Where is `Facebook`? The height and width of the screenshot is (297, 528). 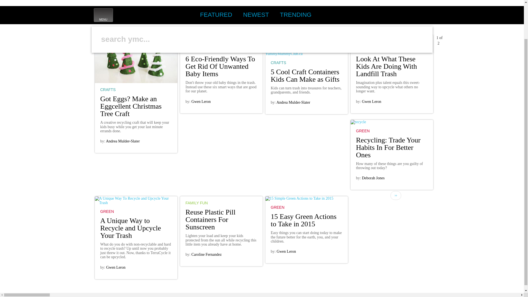
Facebook is located at coordinates (100, 59).